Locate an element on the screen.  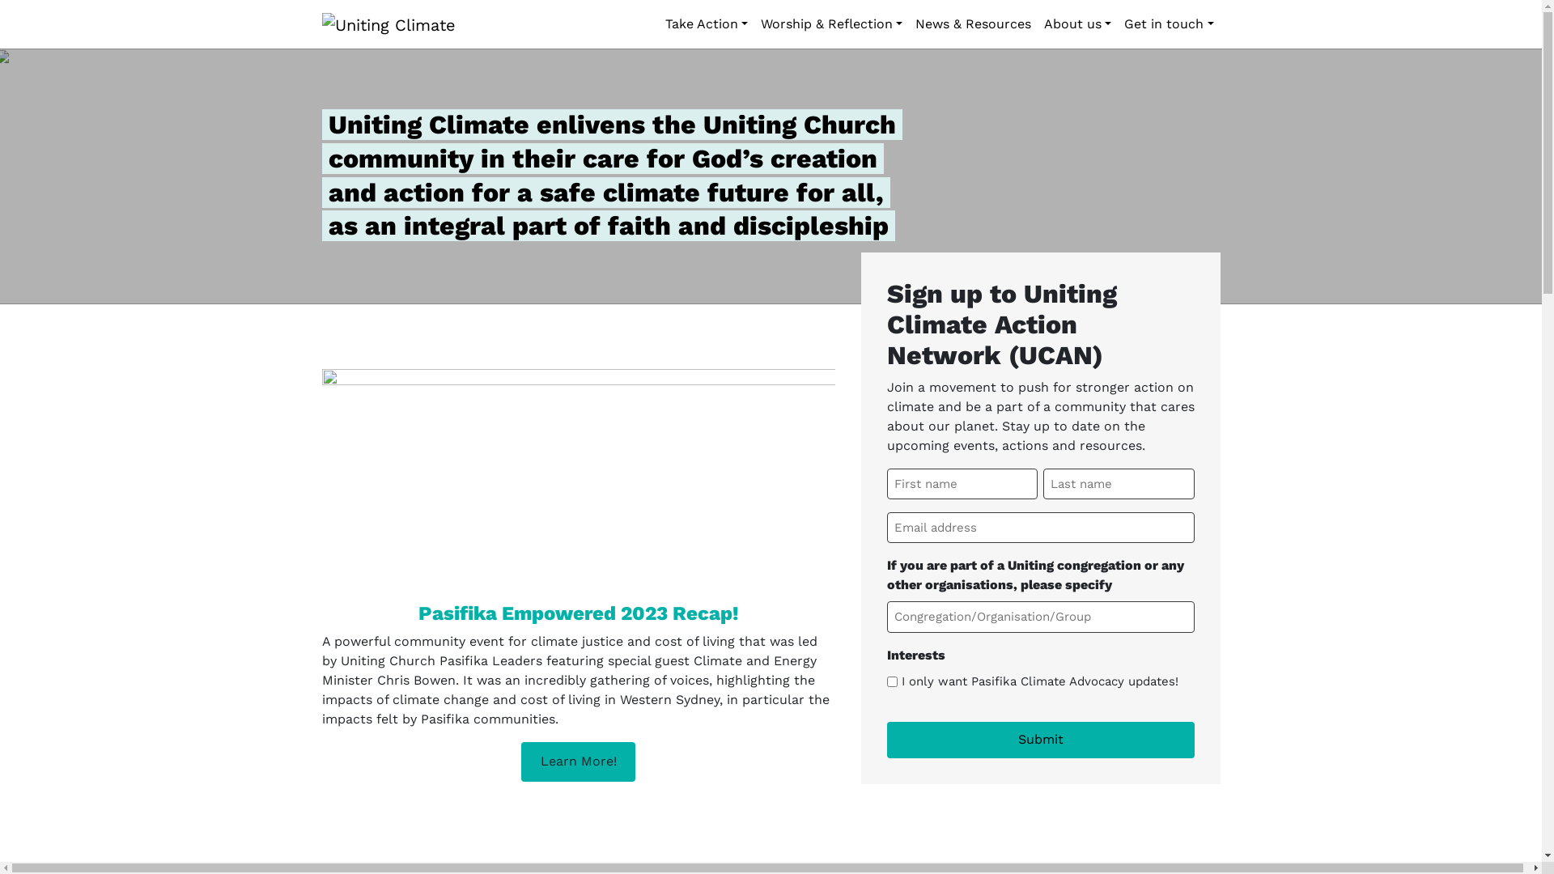
Submit is located at coordinates (1041, 740).